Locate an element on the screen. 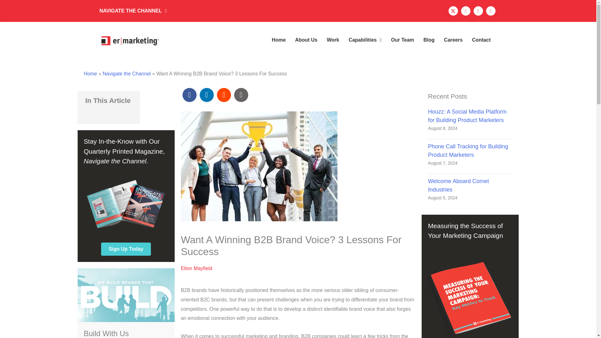  pexels-photo-1153215 is located at coordinates (259, 166).